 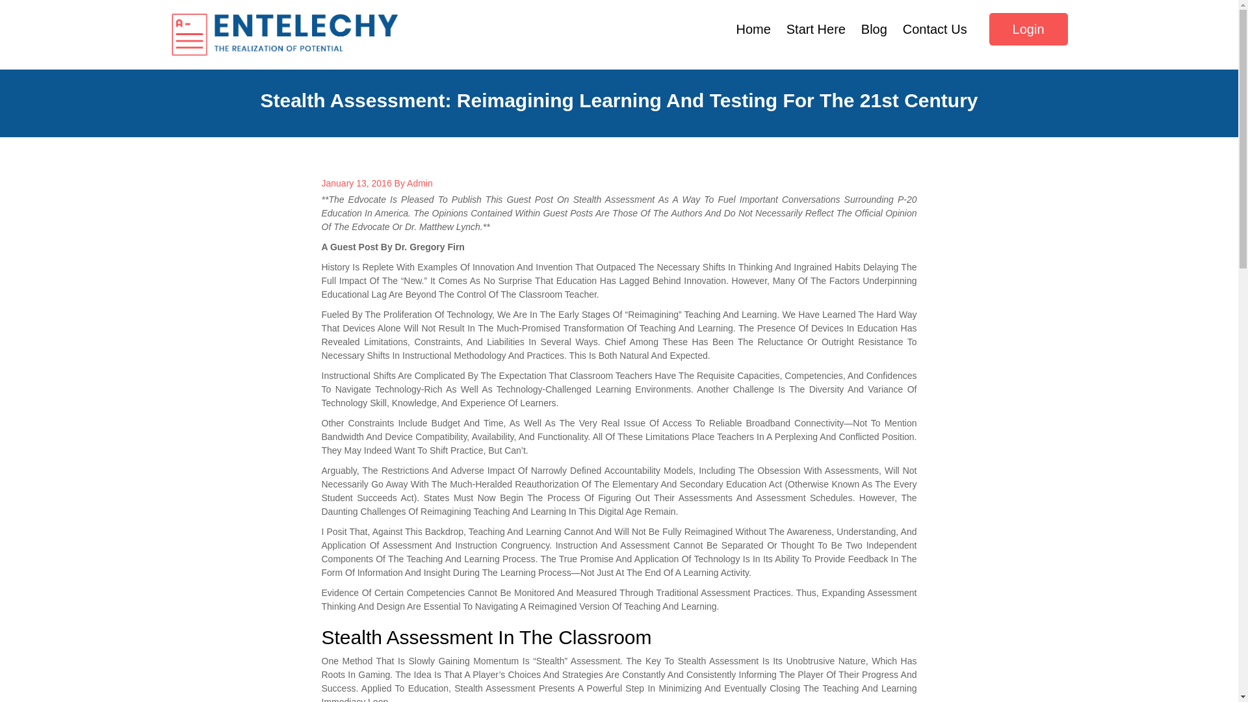 I want to click on Home, so click(x=754, y=29).